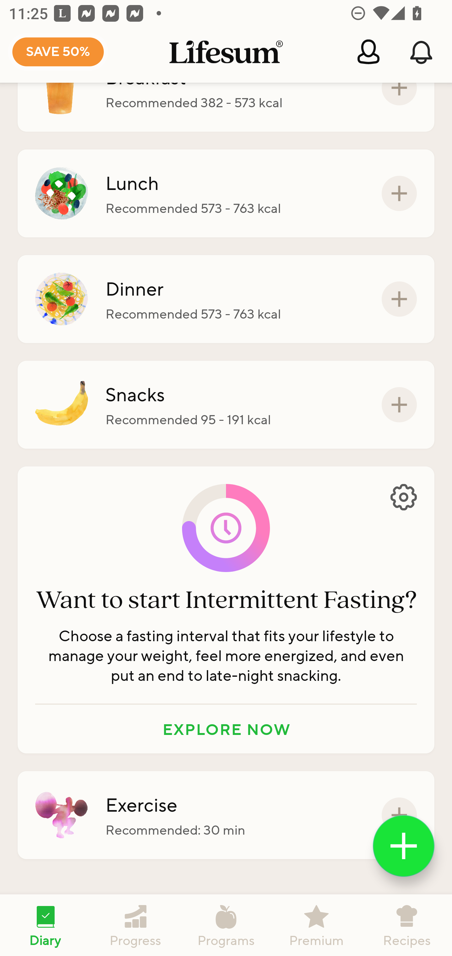  Describe the element at coordinates (226, 815) in the screenshot. I see `Exercise Recommended: 30 min` at that location.